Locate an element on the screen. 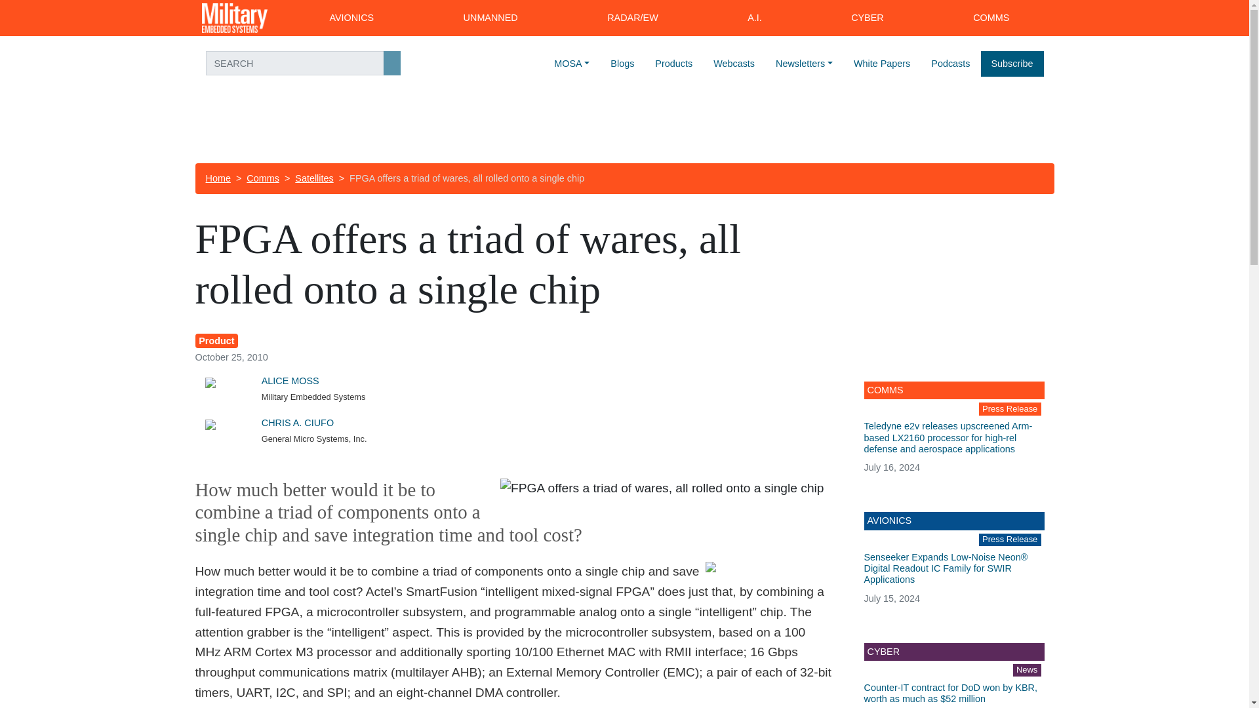 The width and height of the screenshot is (1259, 708). CYBER is located at coordinates (868, 18).